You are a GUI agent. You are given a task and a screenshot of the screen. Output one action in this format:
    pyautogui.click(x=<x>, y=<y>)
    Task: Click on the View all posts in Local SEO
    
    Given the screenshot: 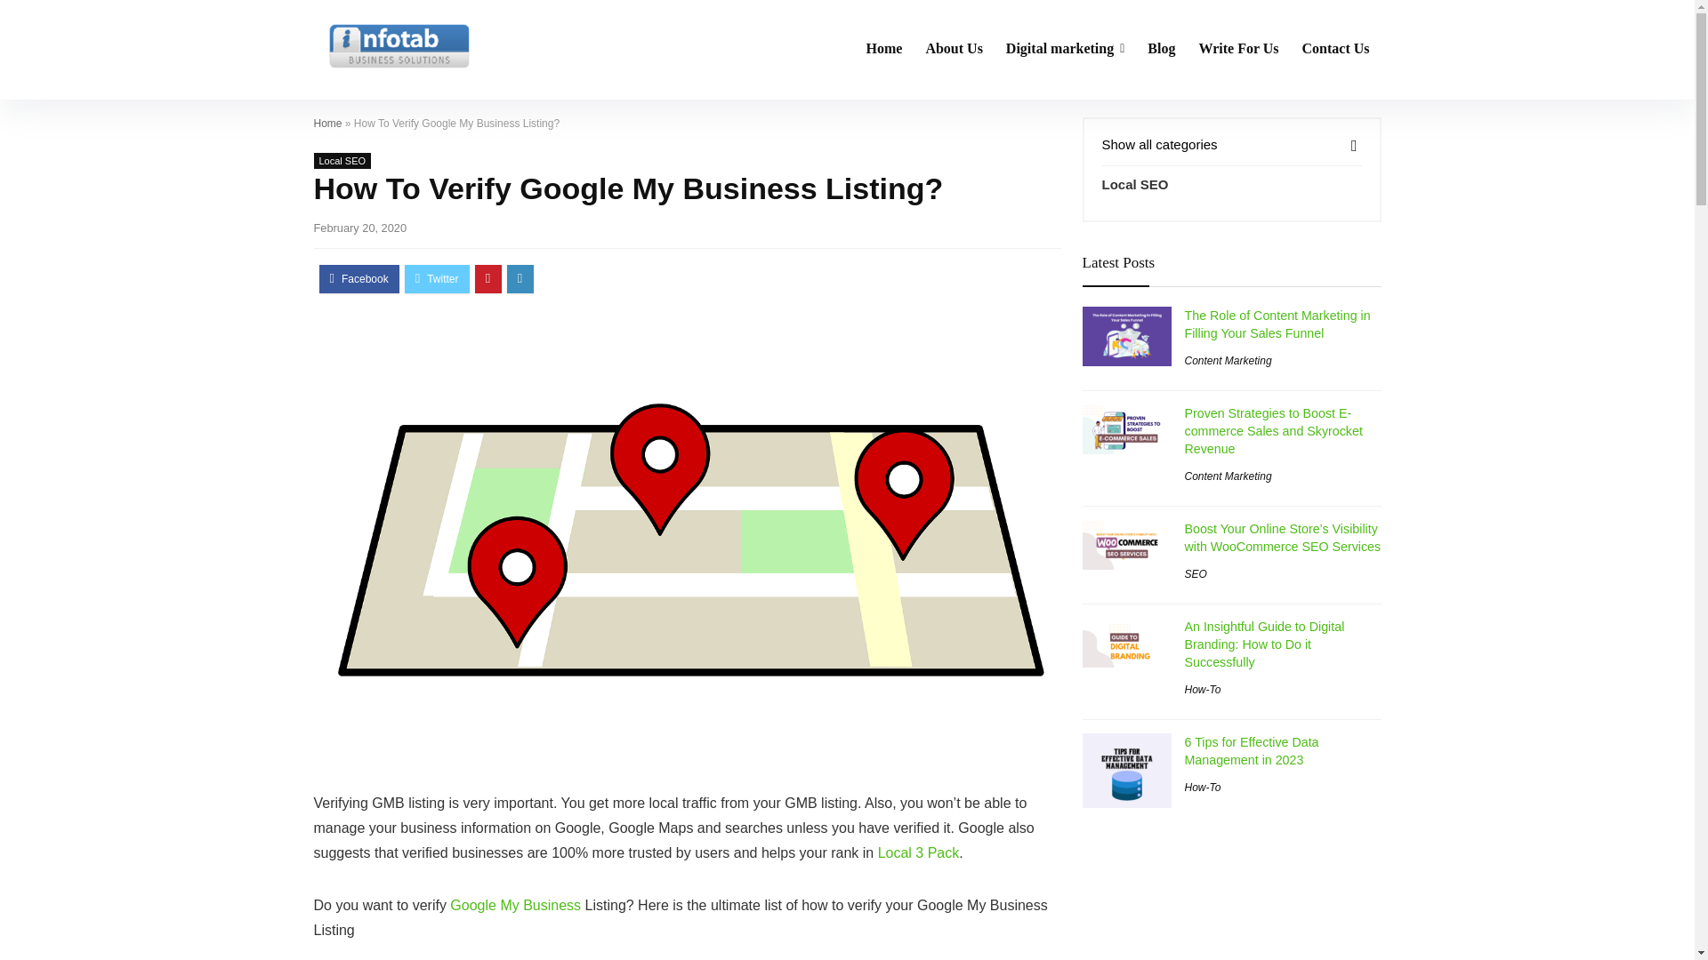 What is the action you would take?
    pyautogui.click(x=342, y=160)
    